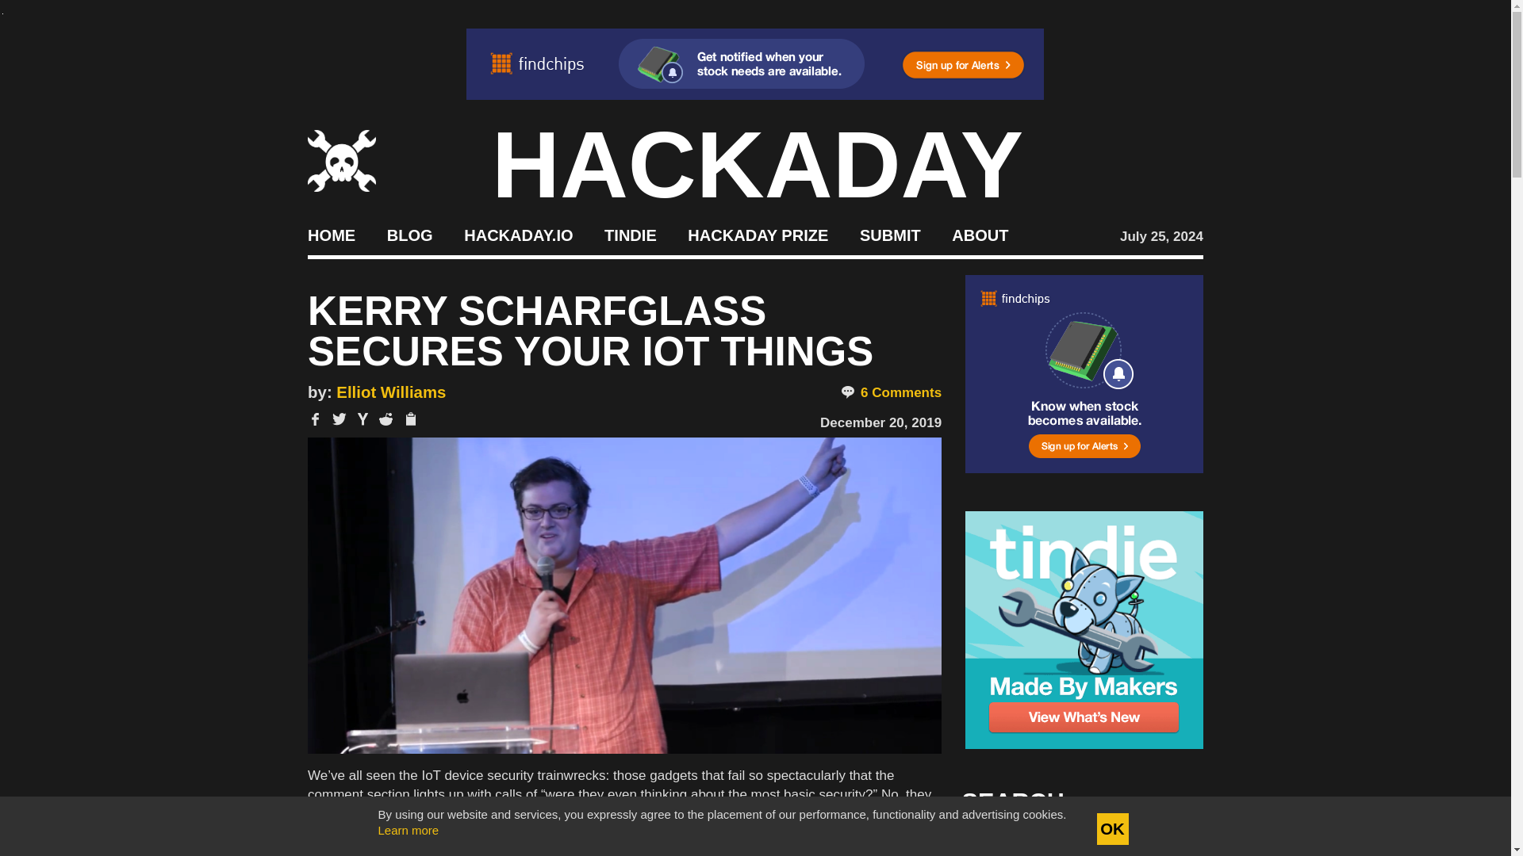  I want to click on TINDIE, so click(630, 235).